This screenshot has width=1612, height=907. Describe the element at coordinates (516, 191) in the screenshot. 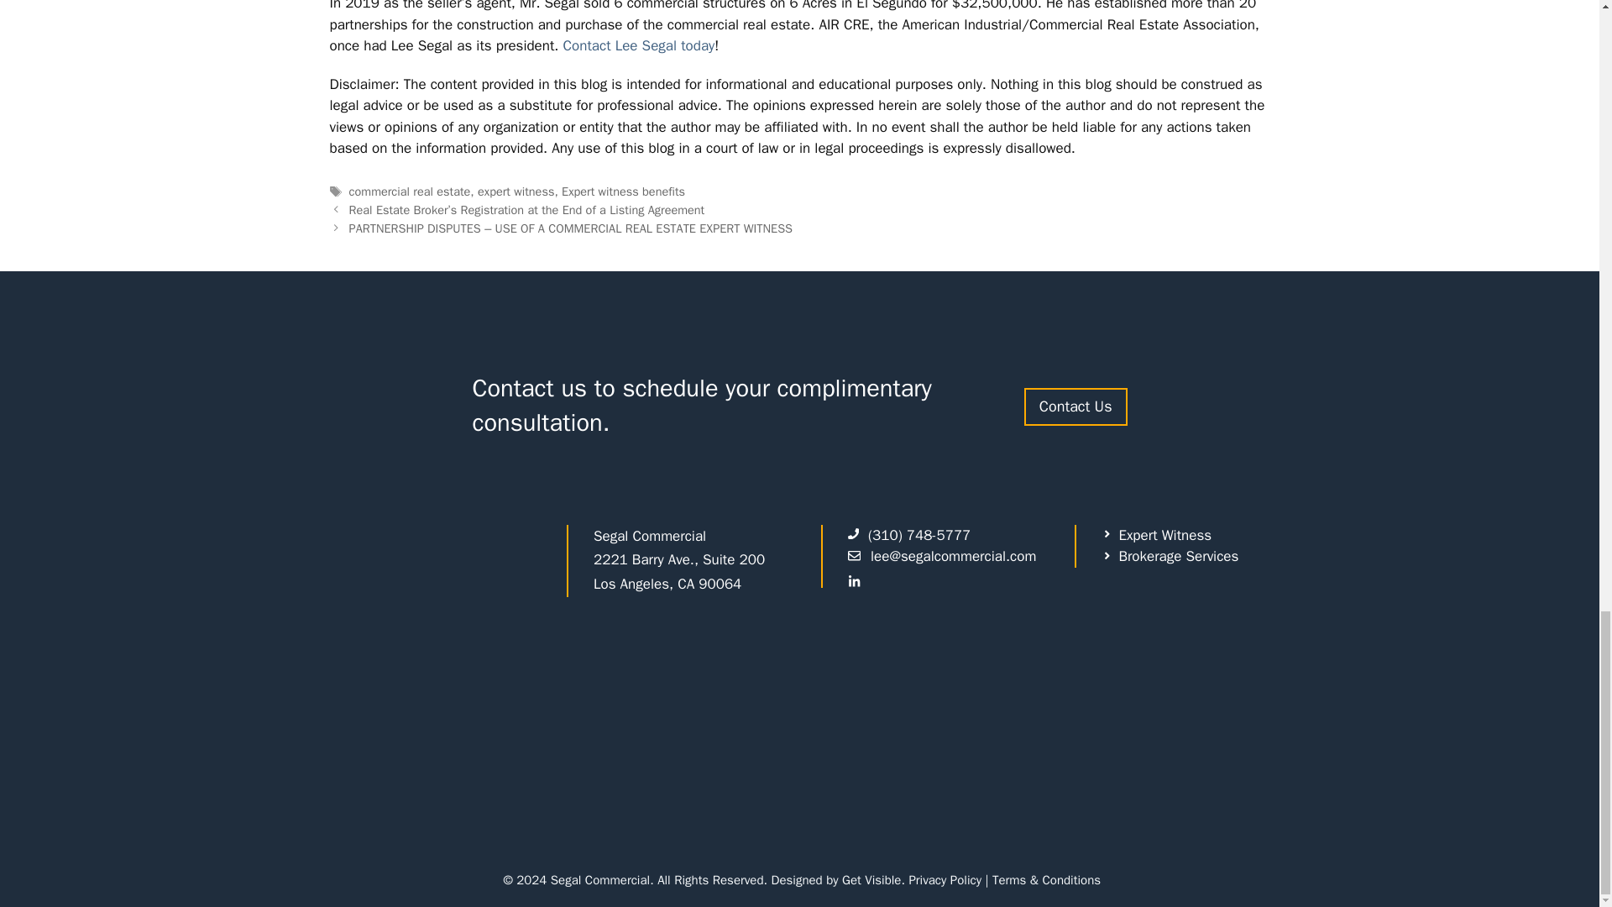

I see `expert witness` at that location.